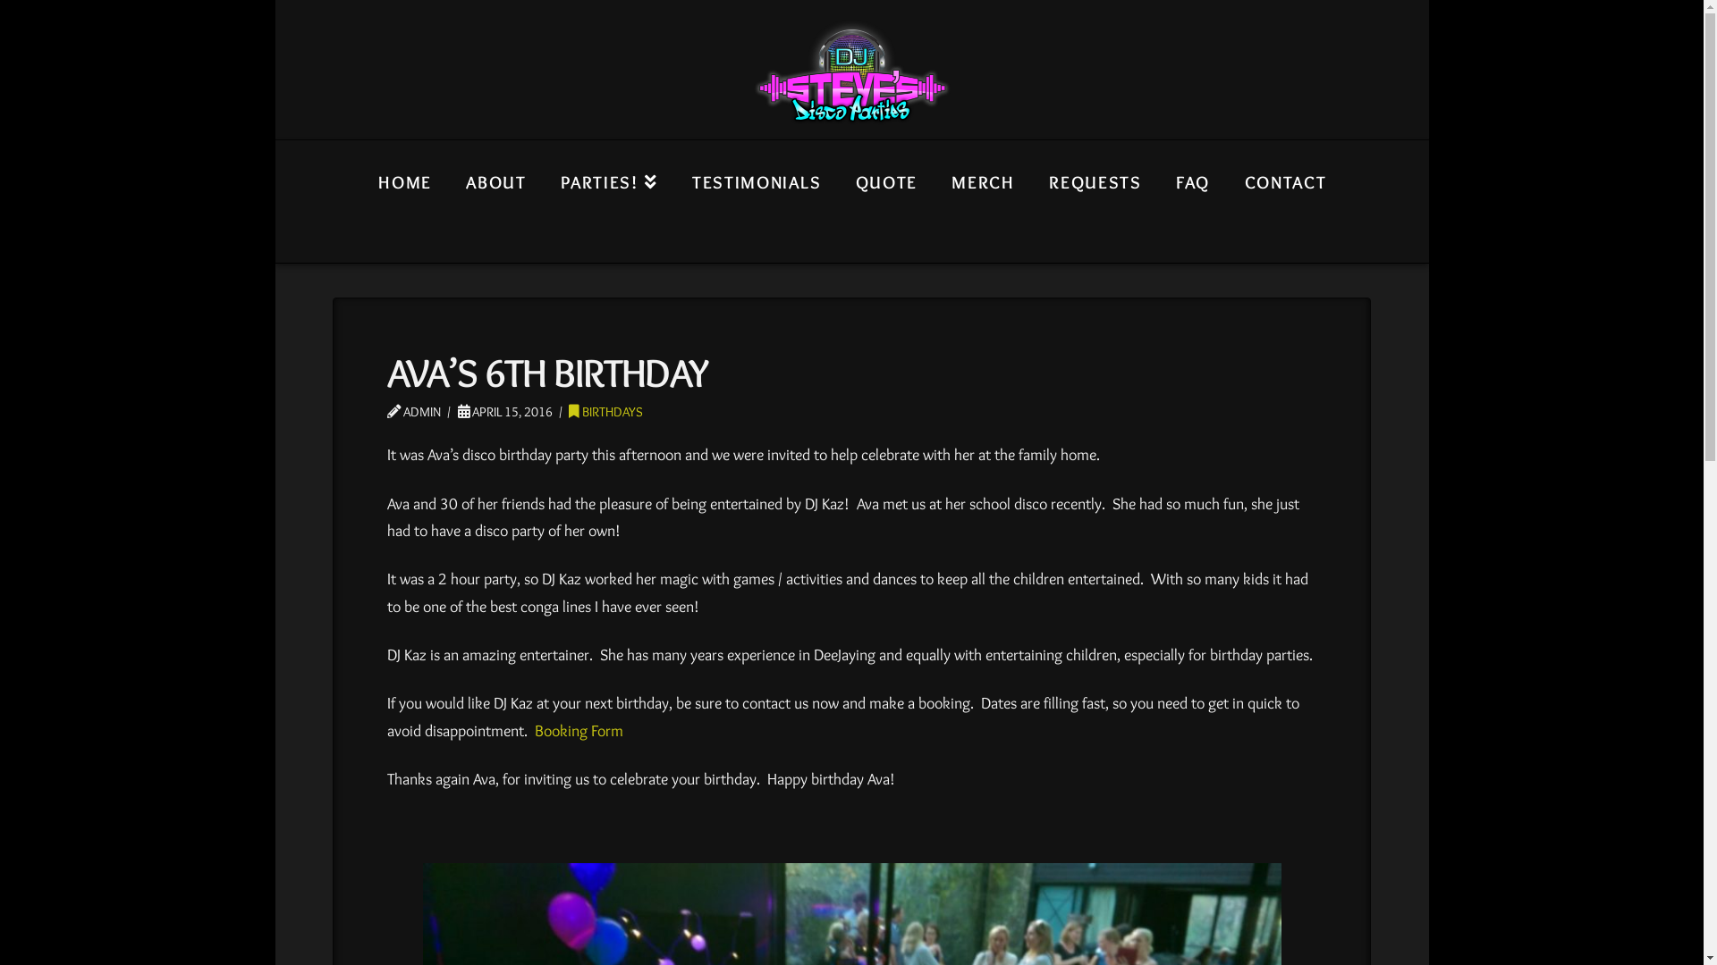 The image size is (1717, 965). I want to click on BIRTHDAYS, so click(606, 411).